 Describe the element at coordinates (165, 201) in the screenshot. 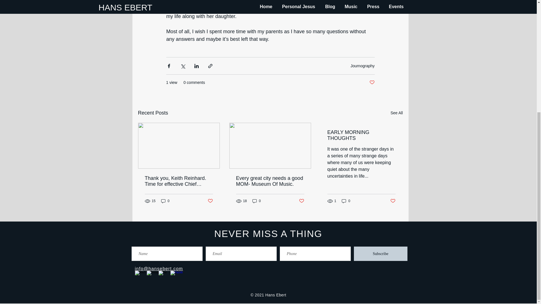

I see `0` at that location.